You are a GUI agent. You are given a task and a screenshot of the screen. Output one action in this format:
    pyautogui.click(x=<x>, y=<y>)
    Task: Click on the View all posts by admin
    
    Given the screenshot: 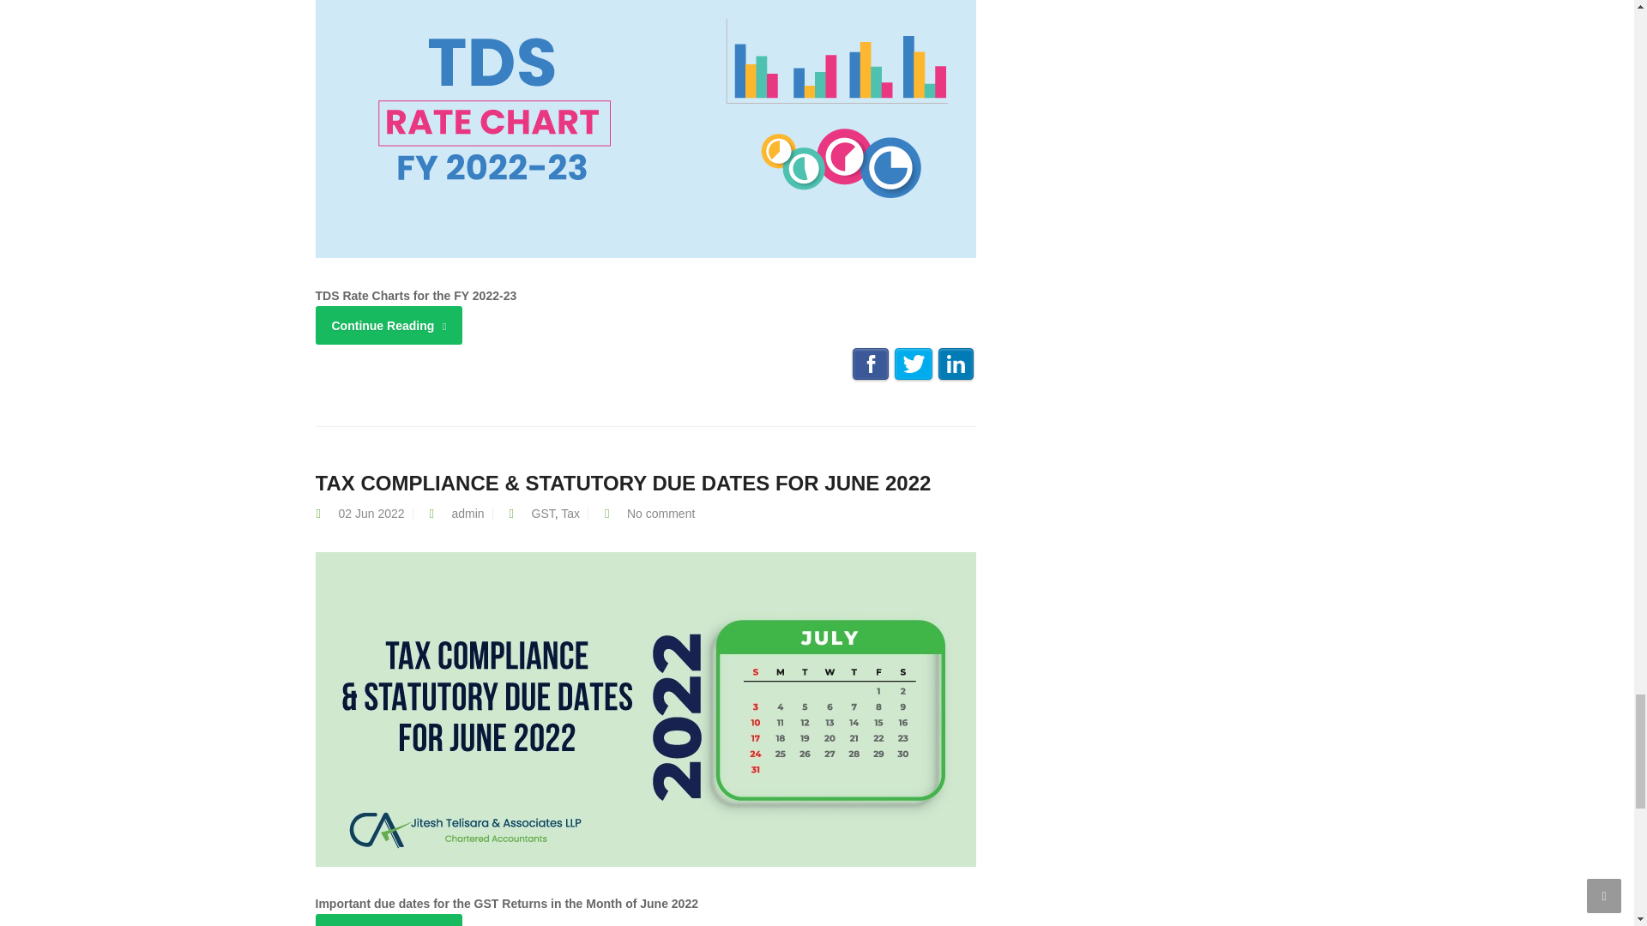 What is the action you would take?
    pyautogui.click(x=468, y=513)
    